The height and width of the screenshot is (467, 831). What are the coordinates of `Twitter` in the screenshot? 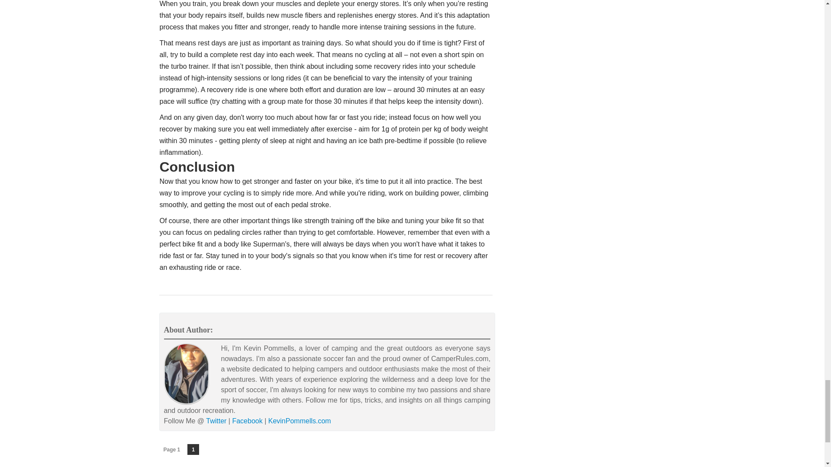 It's located at (216, 421).